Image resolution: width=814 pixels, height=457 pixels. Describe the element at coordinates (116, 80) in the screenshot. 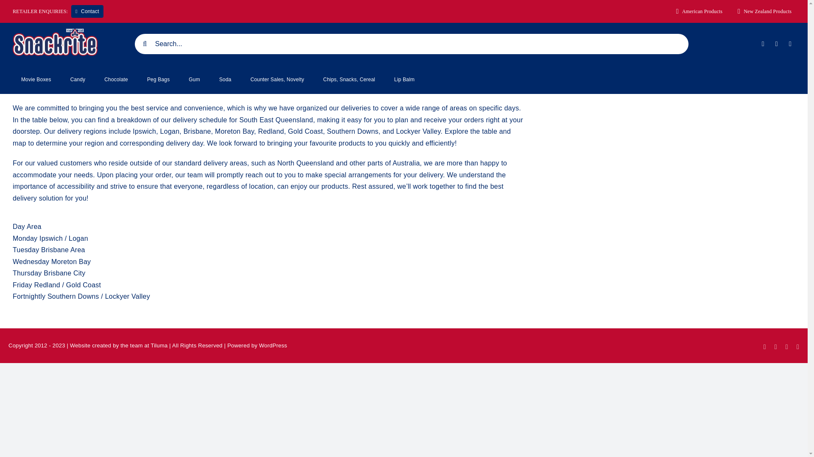

I see `Chocolate` at that location.